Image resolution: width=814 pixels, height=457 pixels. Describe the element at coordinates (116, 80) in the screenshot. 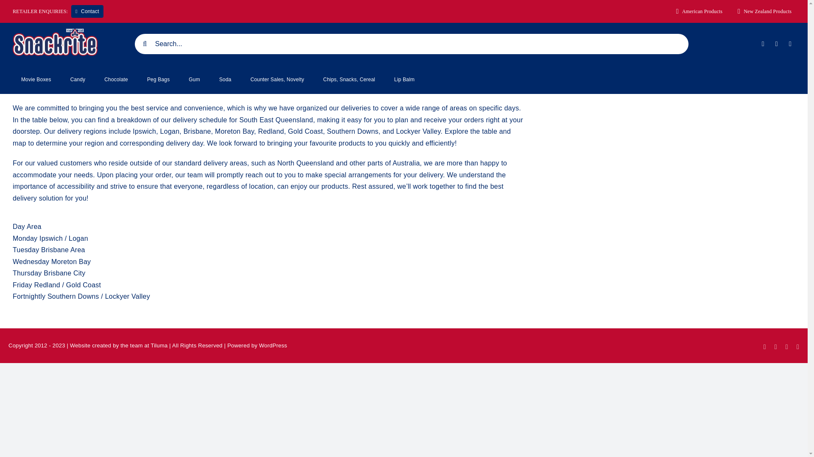

I see `Chocolate` at that location.